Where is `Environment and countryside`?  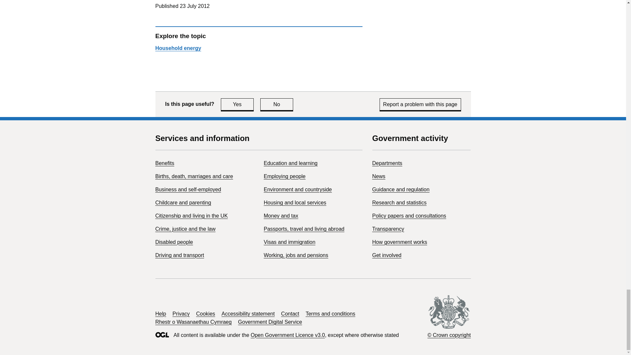
Environment and countryside is located at coordinates (298, 189).